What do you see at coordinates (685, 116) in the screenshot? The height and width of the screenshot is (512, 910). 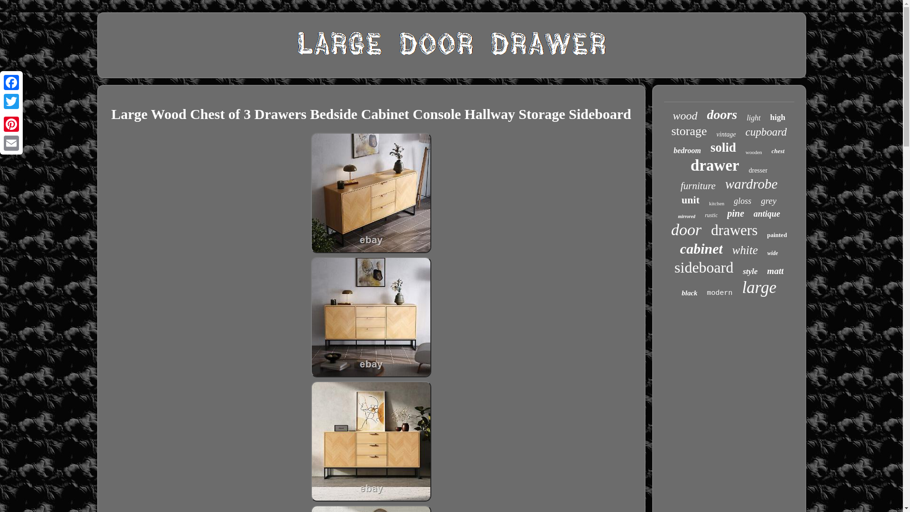 I see `wood` at bounding box center [685, 116].